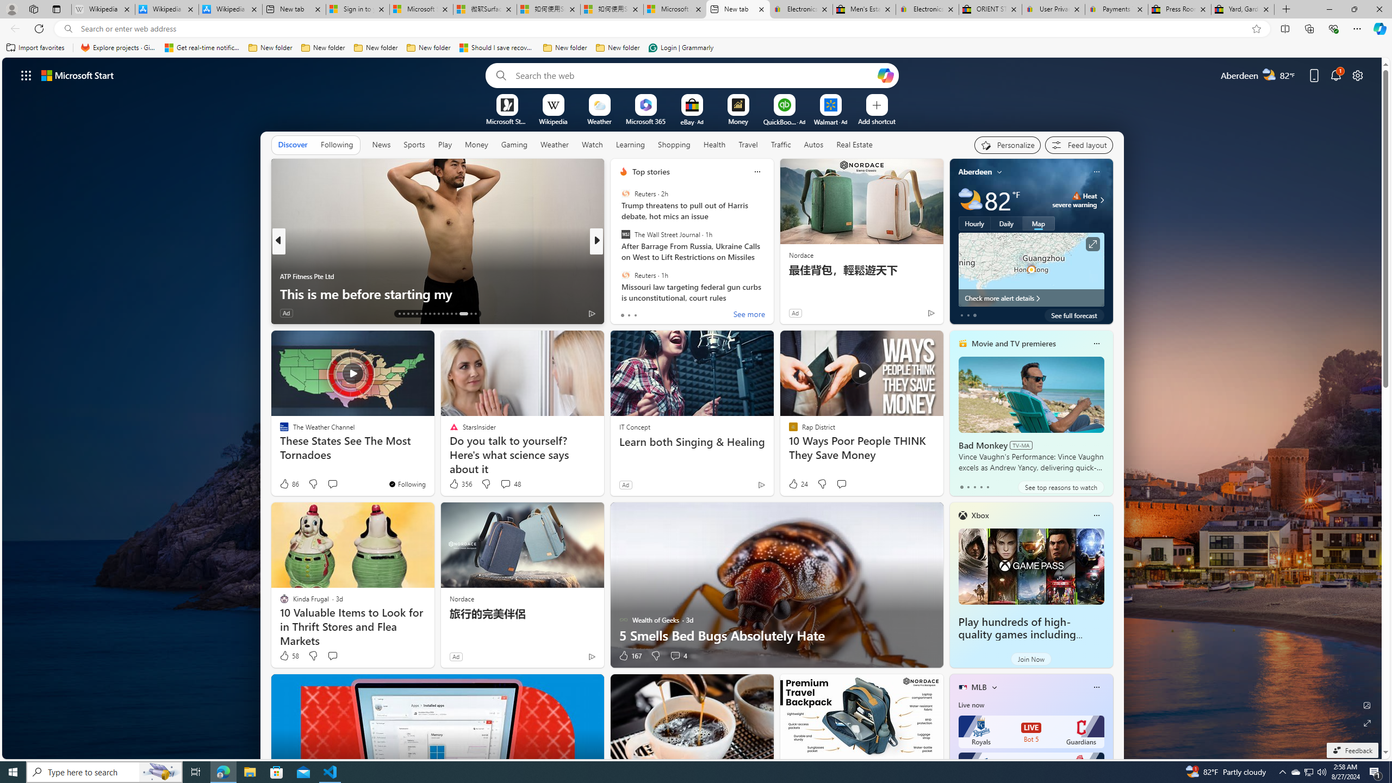 The height and width of the screenshot is (783, 1392). Describe the element at coordinates (443, 314) in the screenshot. I see `AutomationID: tab-23` at that location.